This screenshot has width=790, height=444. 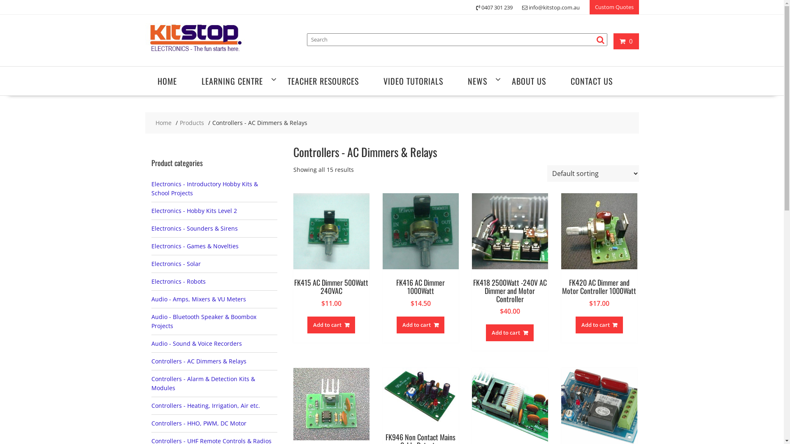 I want to click on NEWS, so click(x=477, y=81).